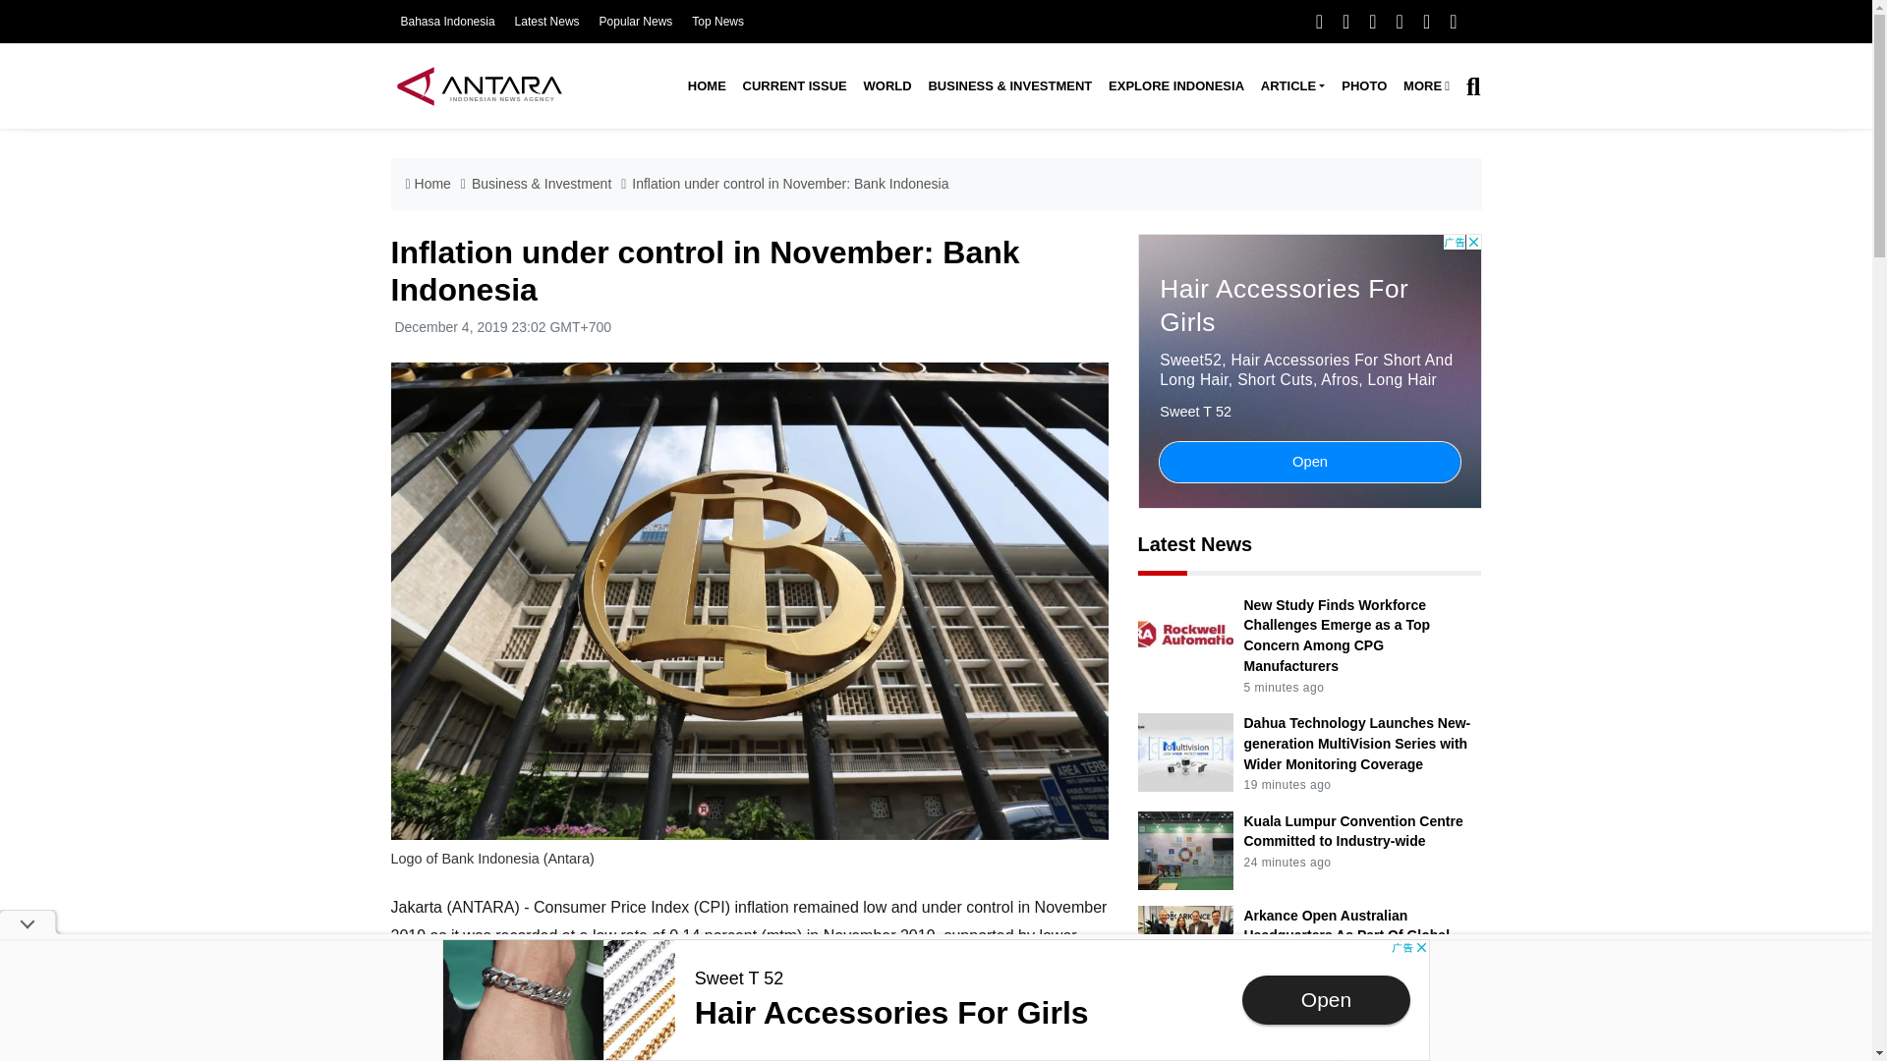 The height and width of the screenshot is (1061, 1887). Describe the element at coordinates (1291, 86) in the screenshot. I see `ARTICLE` at that location.